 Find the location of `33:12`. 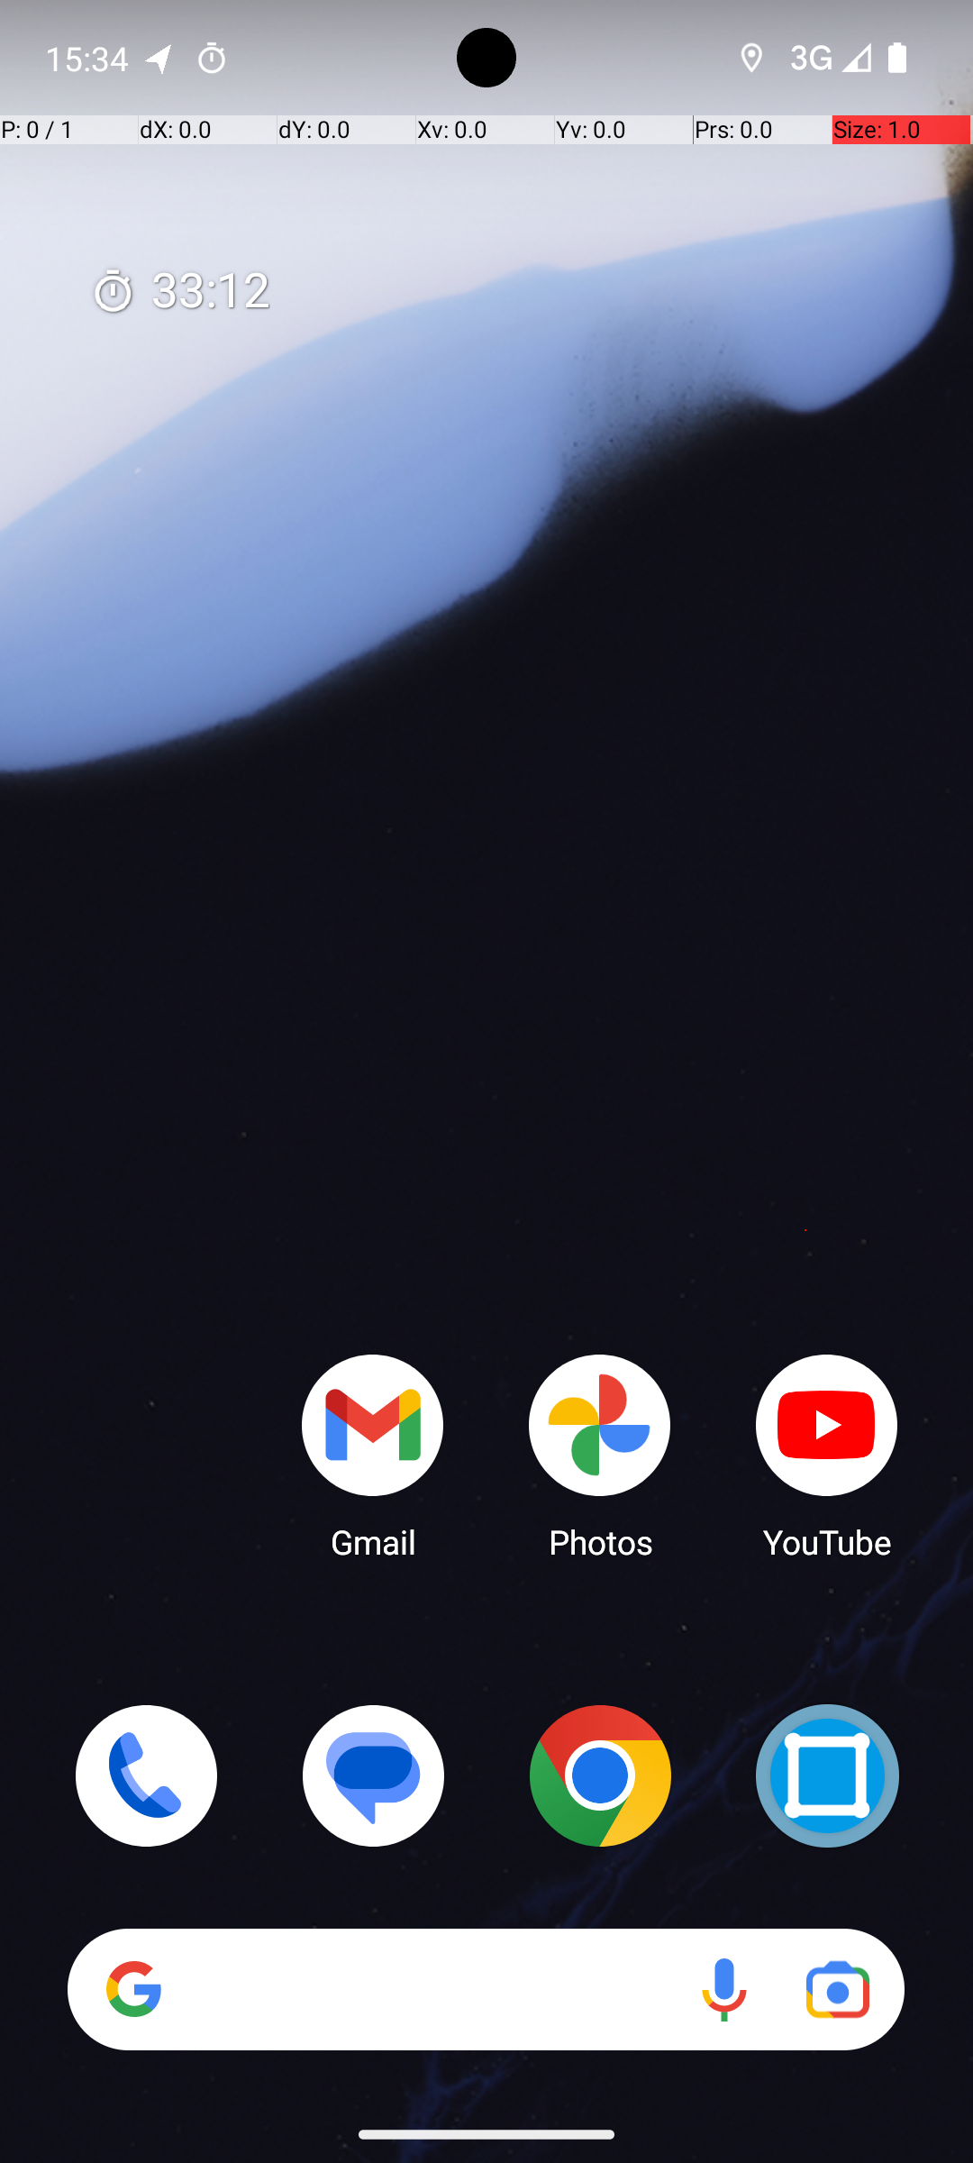

33:12 is located at coordinates (180, 292).